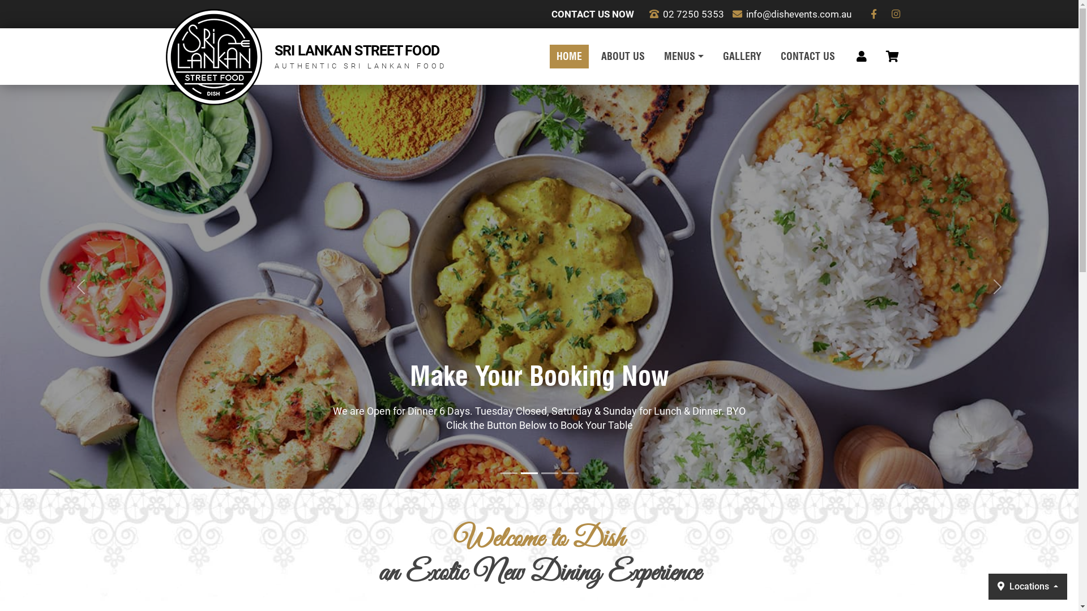 The image size is (1087, 611). I want to click on Previous, so click(81, 287).